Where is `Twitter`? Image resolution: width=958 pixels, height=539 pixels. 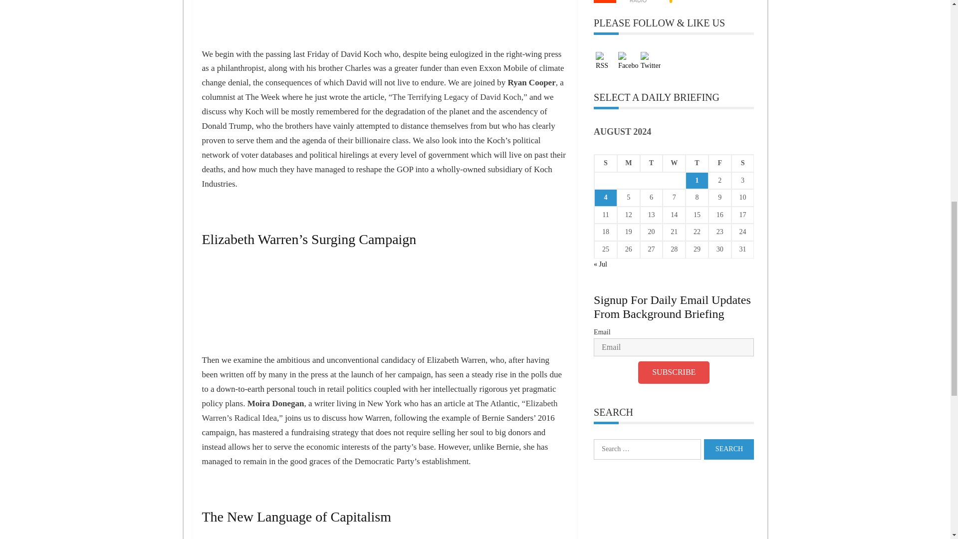
Twitter is located at coordinates (651, 61).